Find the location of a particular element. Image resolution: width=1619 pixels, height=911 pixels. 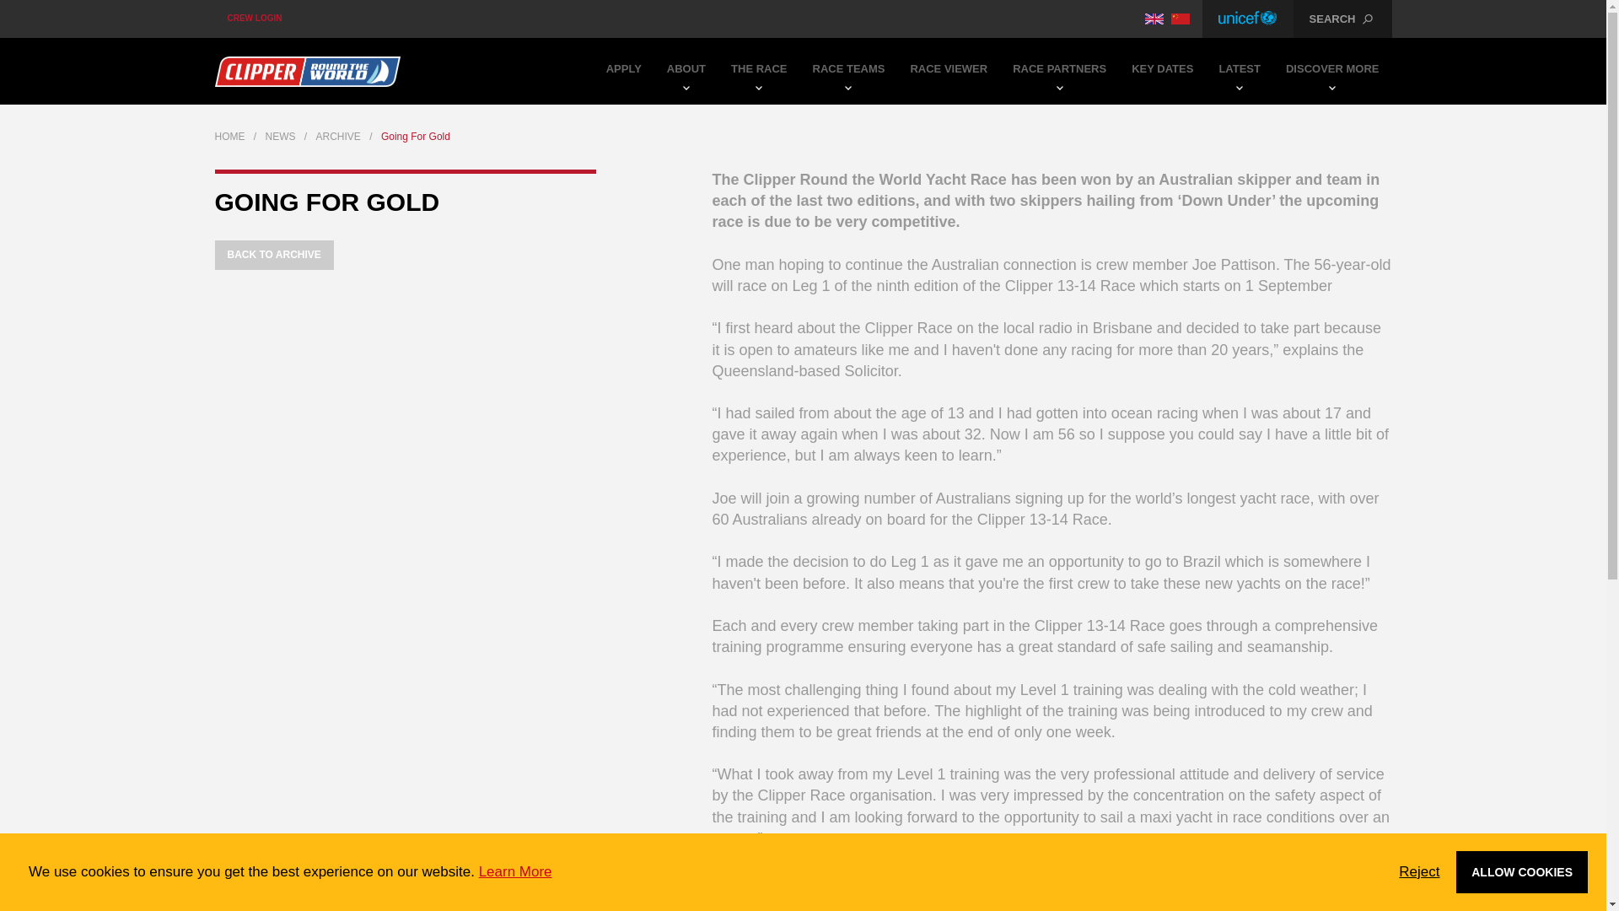

Chinese is located at coordinates (1181, 19).